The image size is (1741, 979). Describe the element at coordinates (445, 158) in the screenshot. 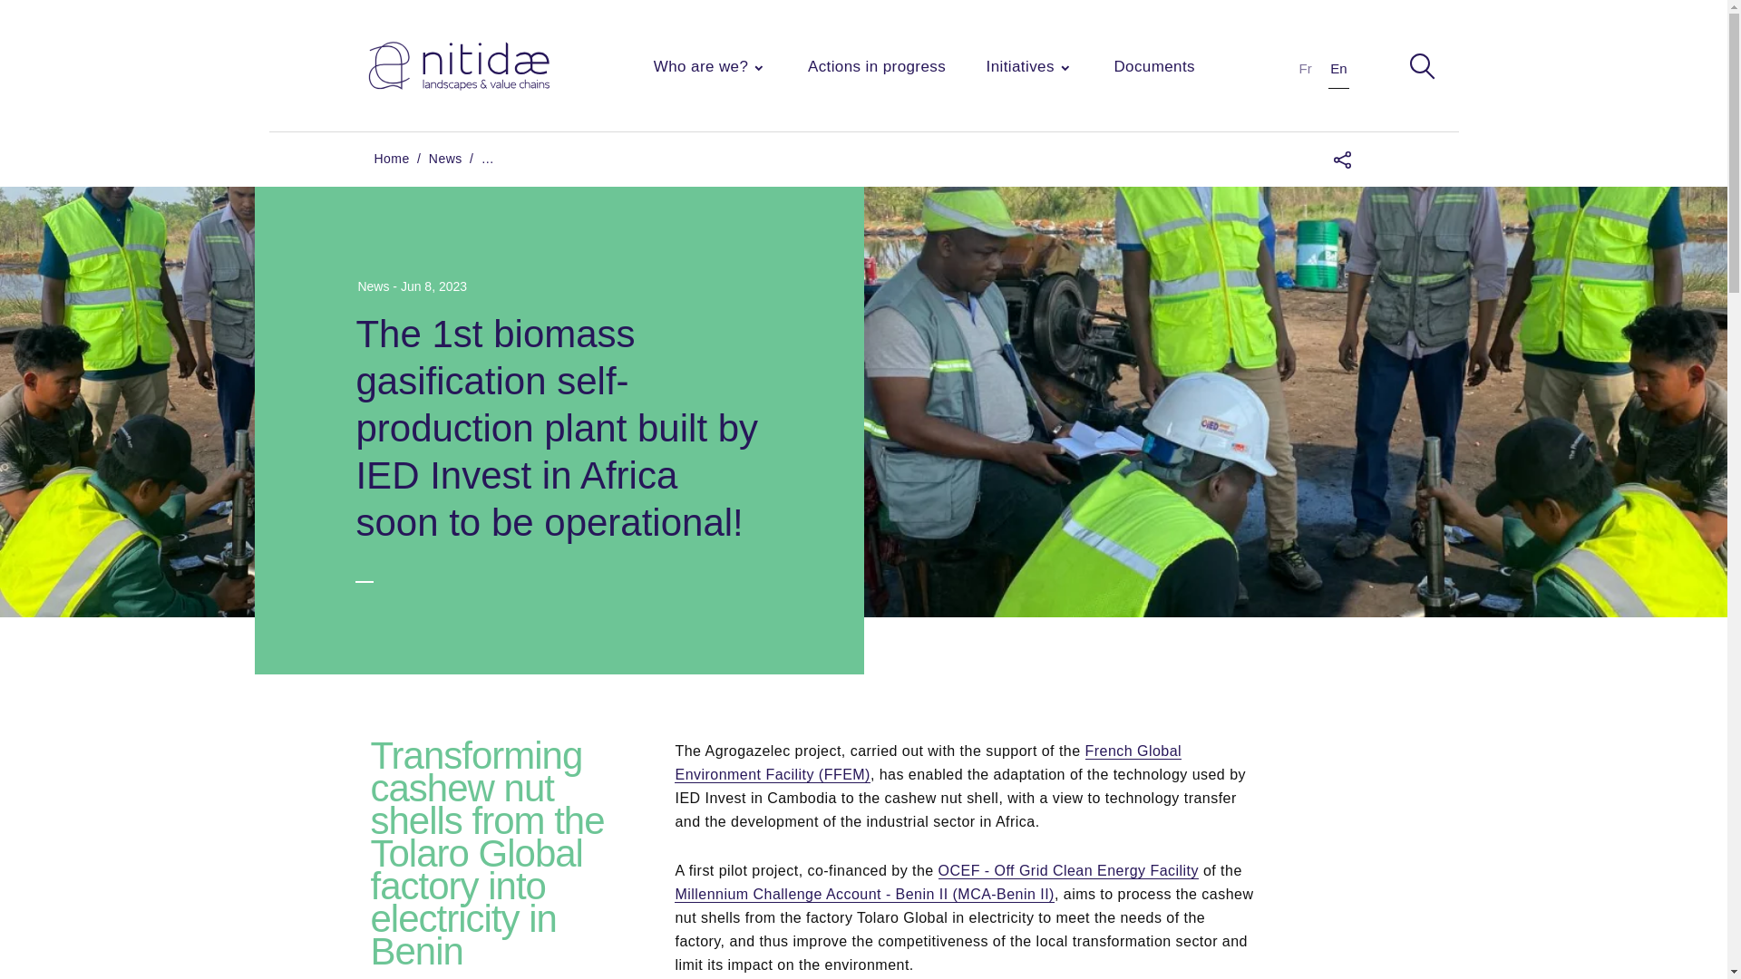

I see `News` at that location.